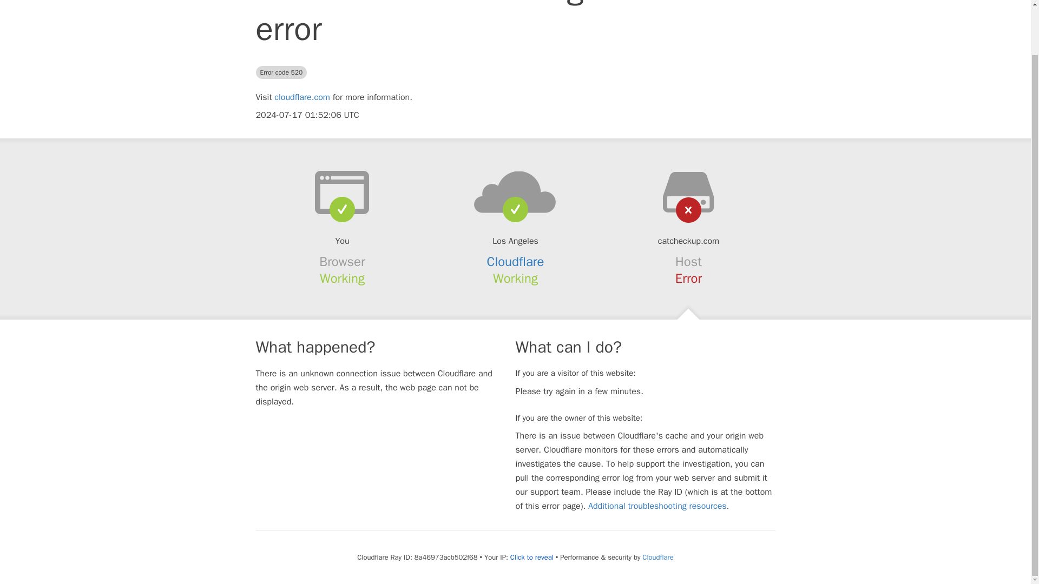 The width and height of the screenshot is (1039, 584). I want to click on Click to reveal, so click(531, 557).